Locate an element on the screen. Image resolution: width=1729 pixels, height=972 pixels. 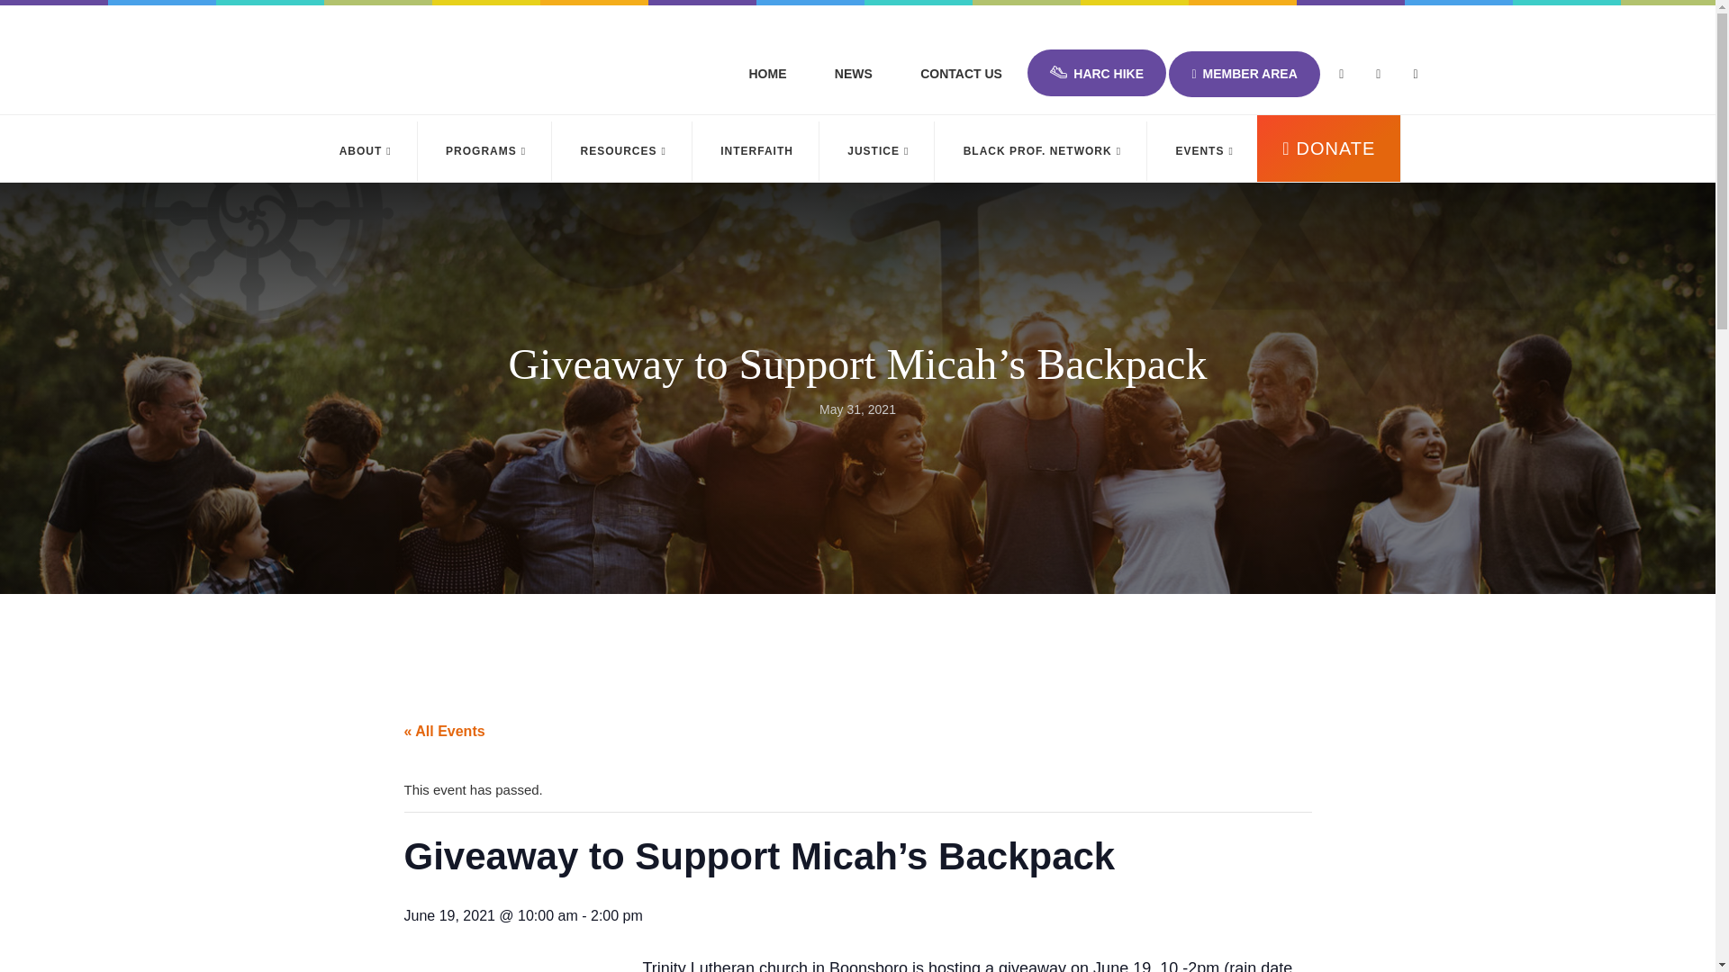
RESOURCES is located at coordinates (623, 151).